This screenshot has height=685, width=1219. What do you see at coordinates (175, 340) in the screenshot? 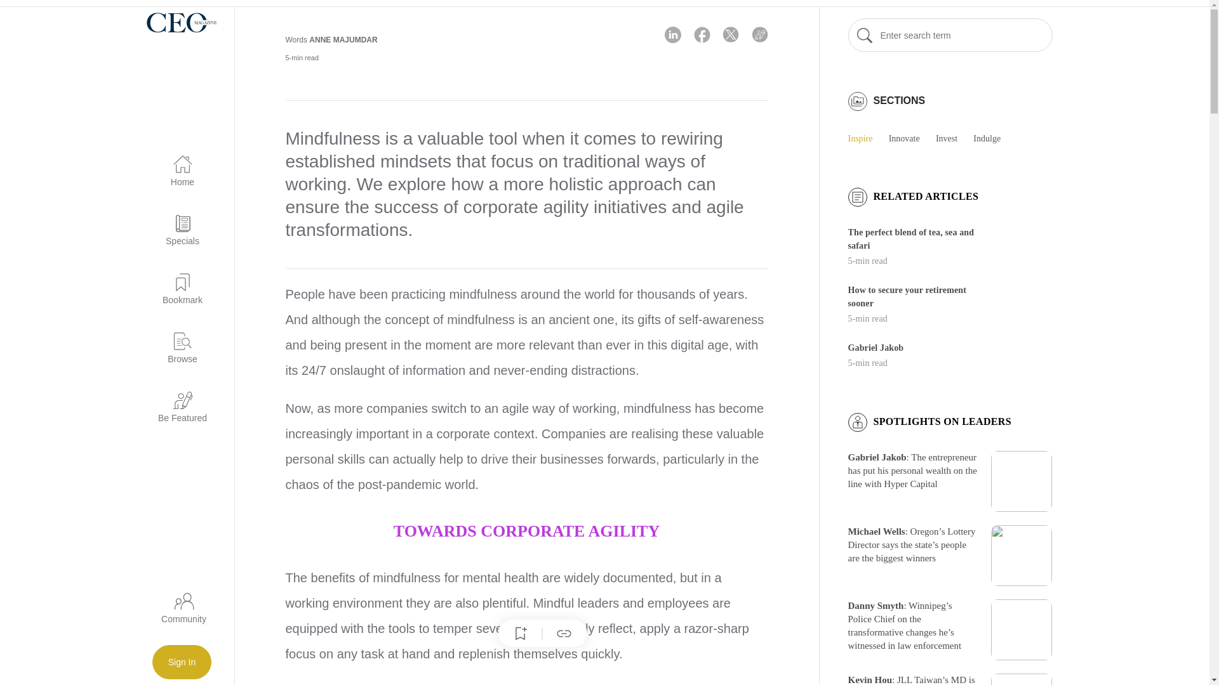
I see `Browse` at bounding box center [175, 340].